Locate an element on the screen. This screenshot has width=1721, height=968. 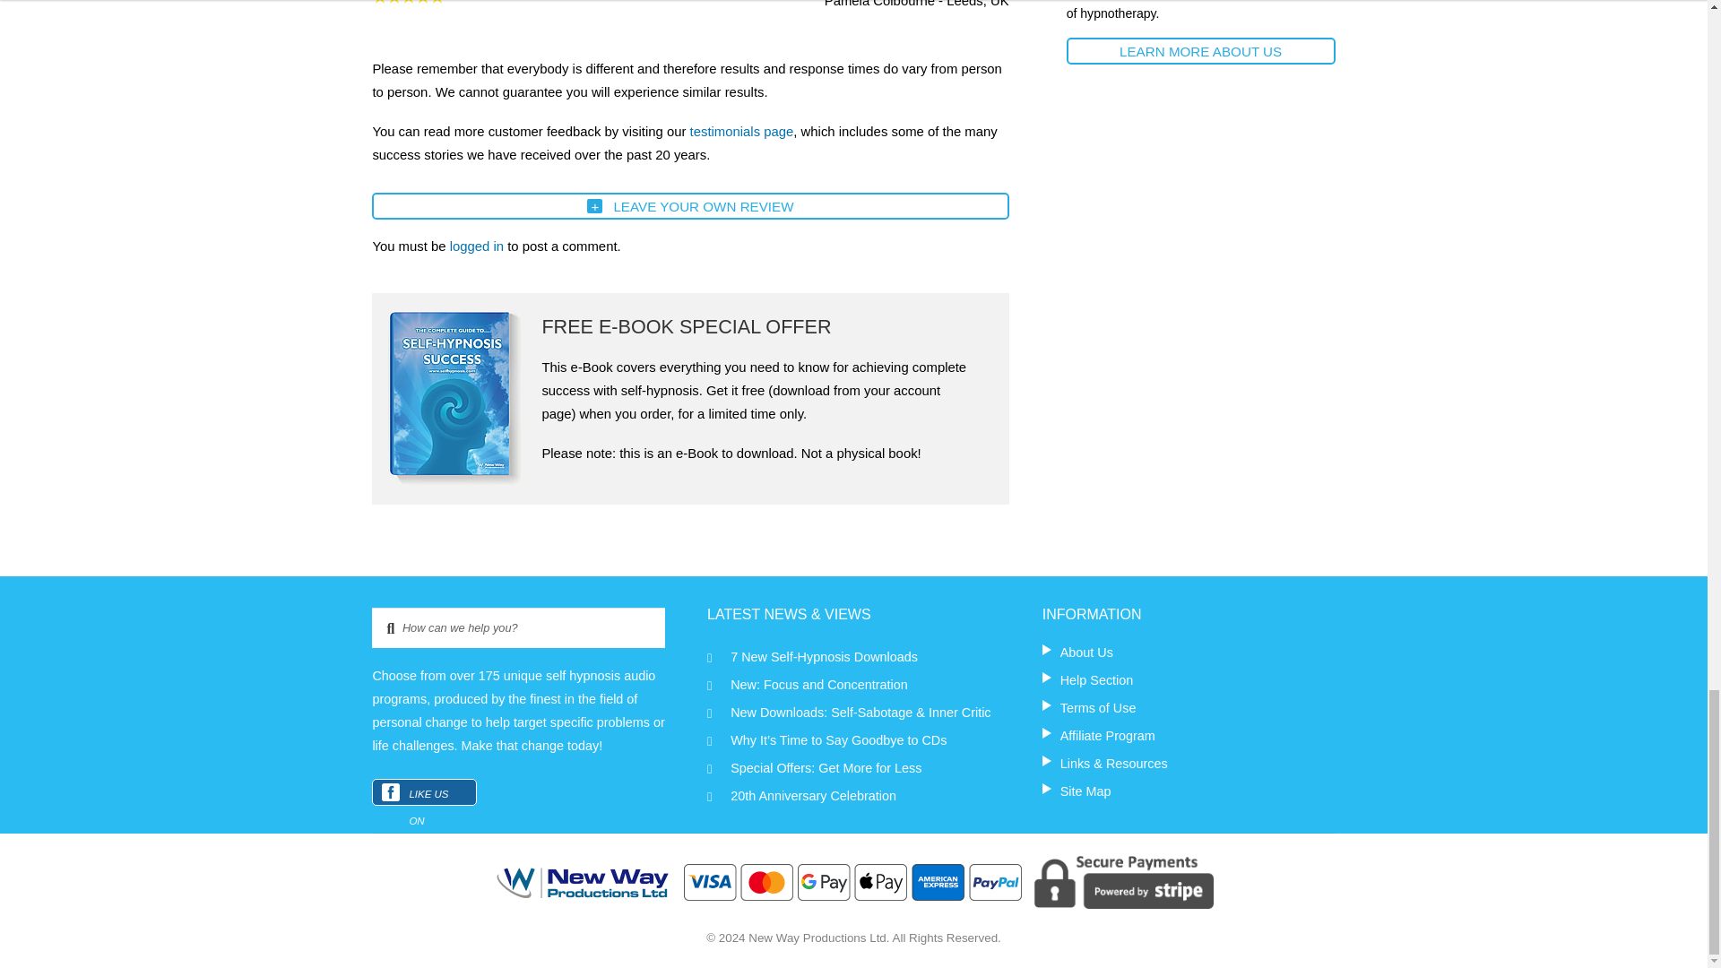
Search for: is located at coordinates (518, 627).